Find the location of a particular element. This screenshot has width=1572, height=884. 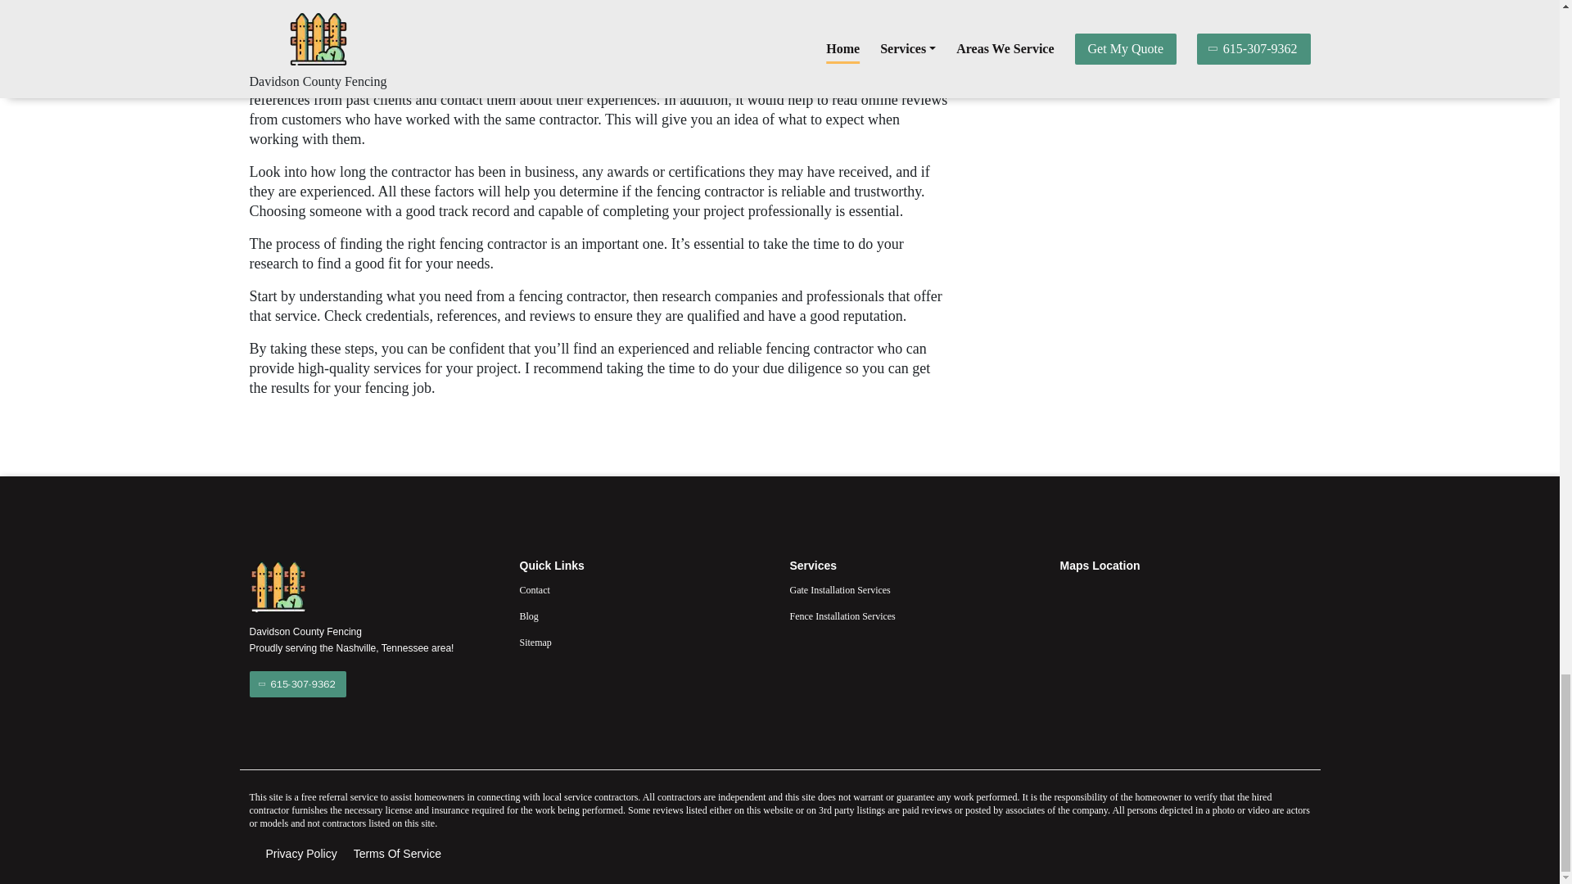

Fence Installation Services is located at coordinates (914, 616).